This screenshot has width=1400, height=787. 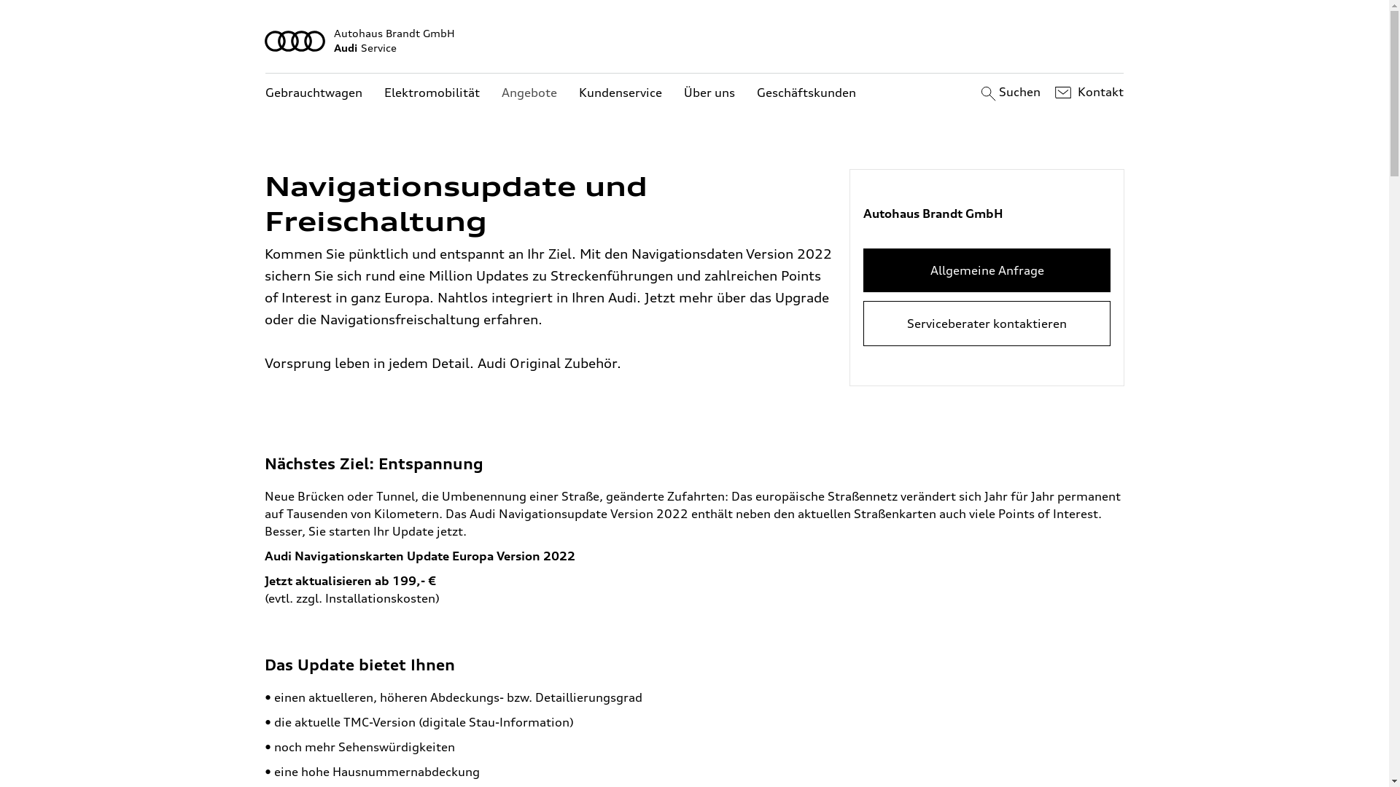 I want to click on Angebote, so click(x=529, y=93).